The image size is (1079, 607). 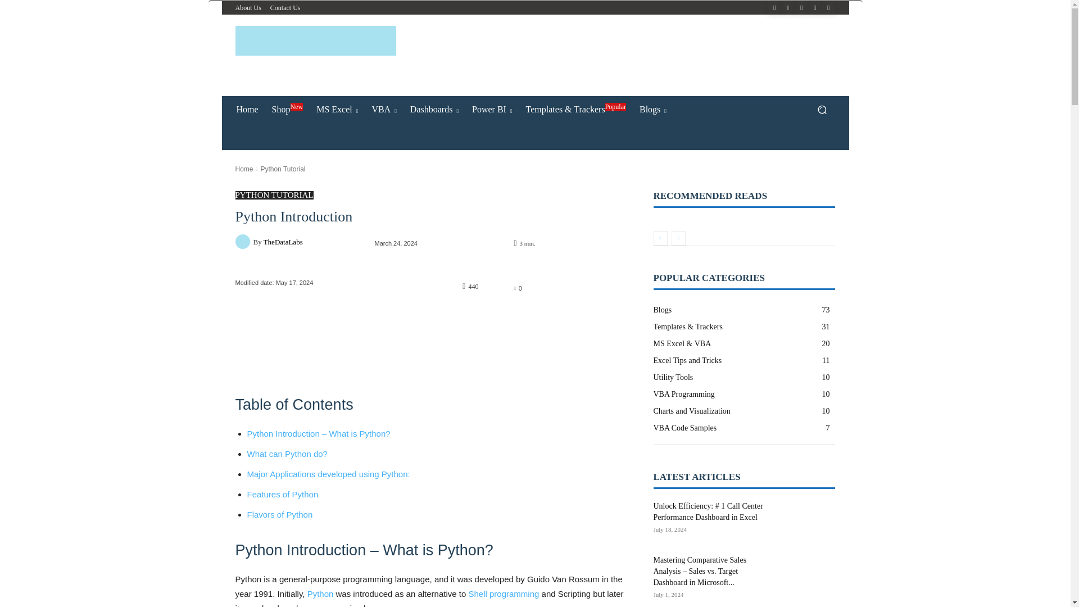 I want to click on Facebook, so click(x=774, y=8).